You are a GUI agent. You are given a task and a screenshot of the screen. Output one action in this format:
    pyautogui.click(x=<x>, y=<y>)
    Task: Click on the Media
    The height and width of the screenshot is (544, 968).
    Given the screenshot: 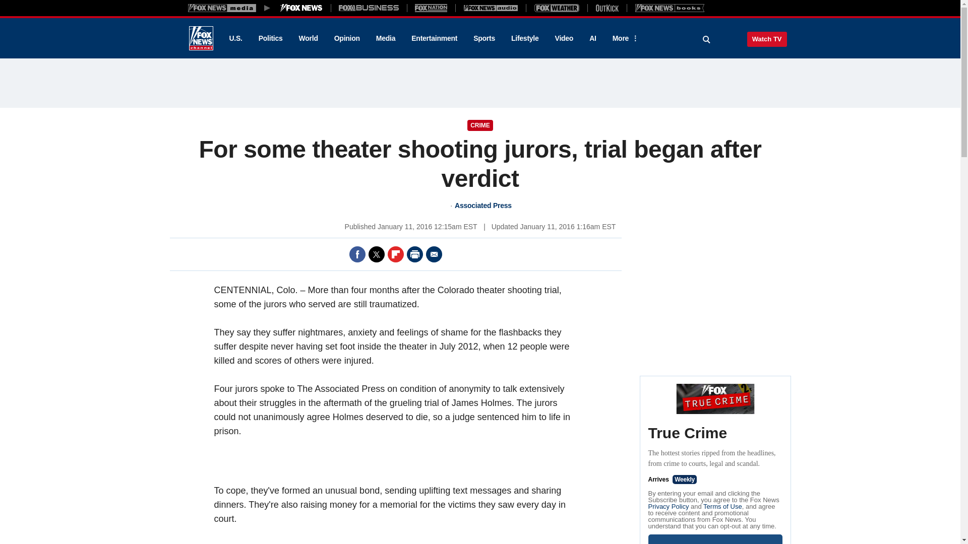 What is the action you would take?
    pyautogui.click(x=385, y=38)
    